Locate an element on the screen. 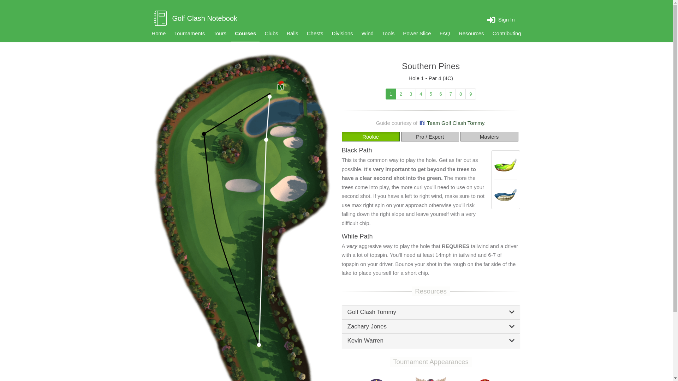  on is located at coordinates (418, 136).